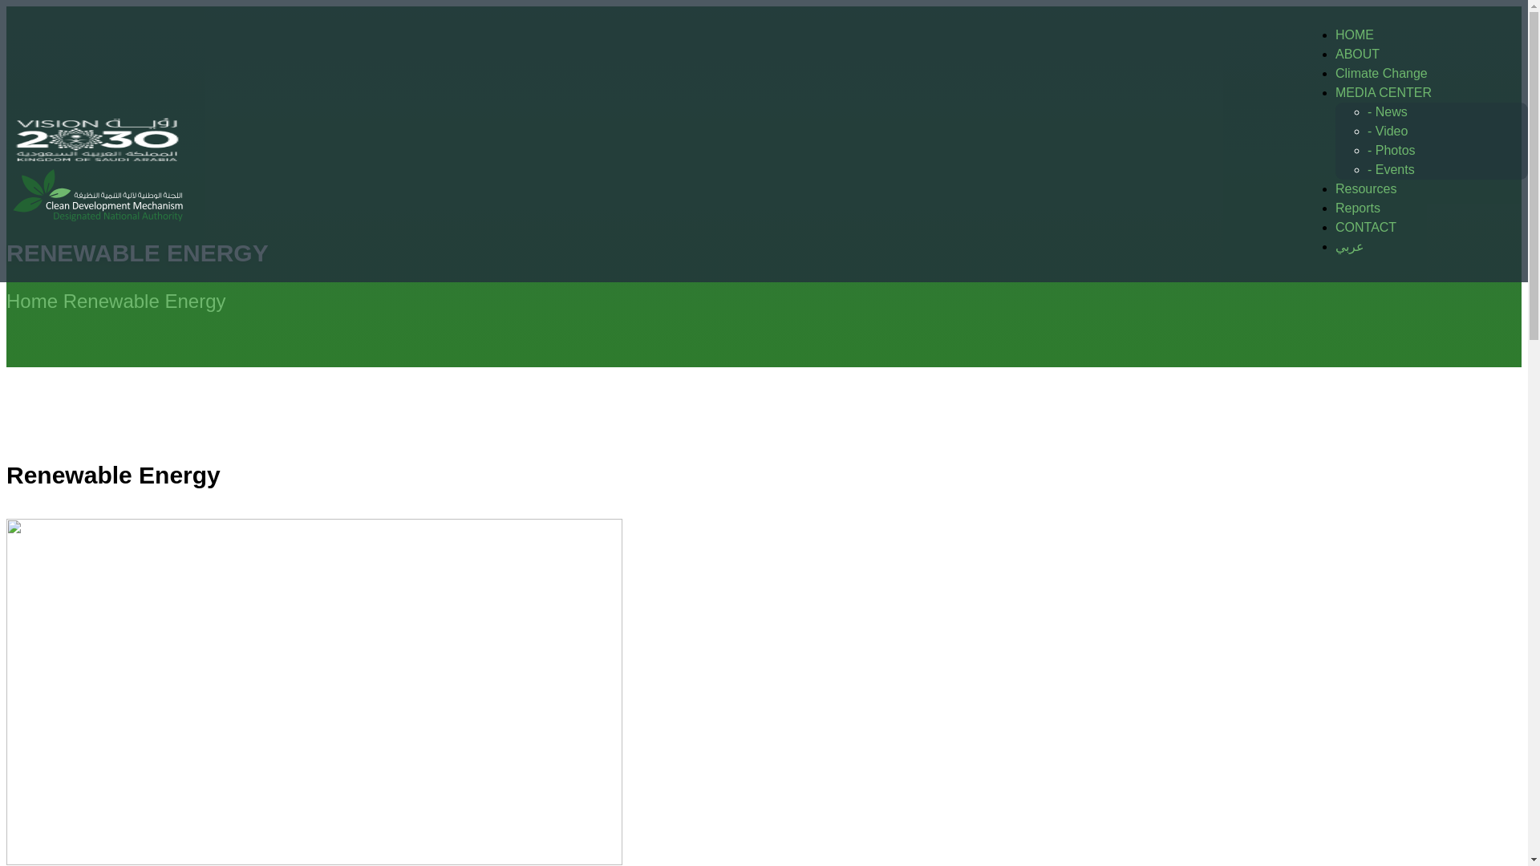 The height and width of the screenshot is (866, 1540). Describe the element at coordinates (98, 159) in the screenshot. I see `cdmdna.com.sa` at that location.